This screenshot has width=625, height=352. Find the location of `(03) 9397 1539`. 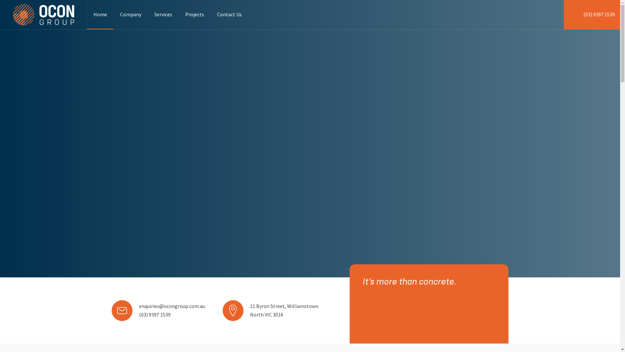

(03) 9397 1539 is located at coordinates (592, 15).